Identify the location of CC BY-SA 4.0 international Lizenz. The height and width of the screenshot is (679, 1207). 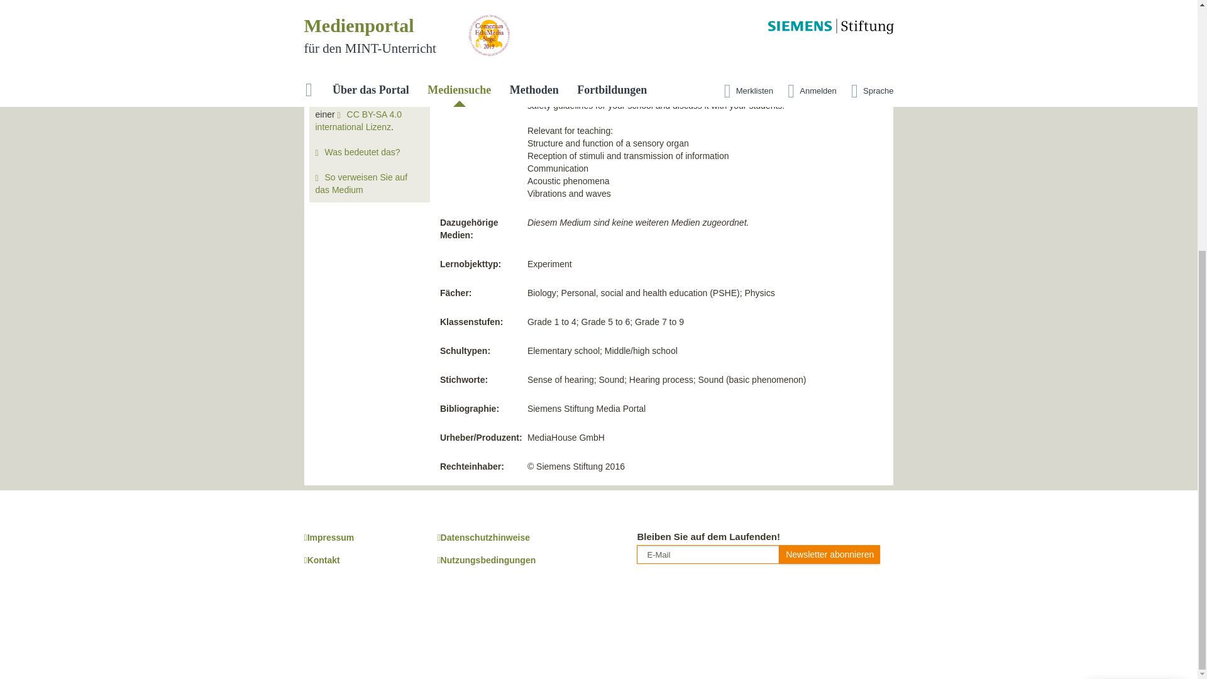
(358, 120).